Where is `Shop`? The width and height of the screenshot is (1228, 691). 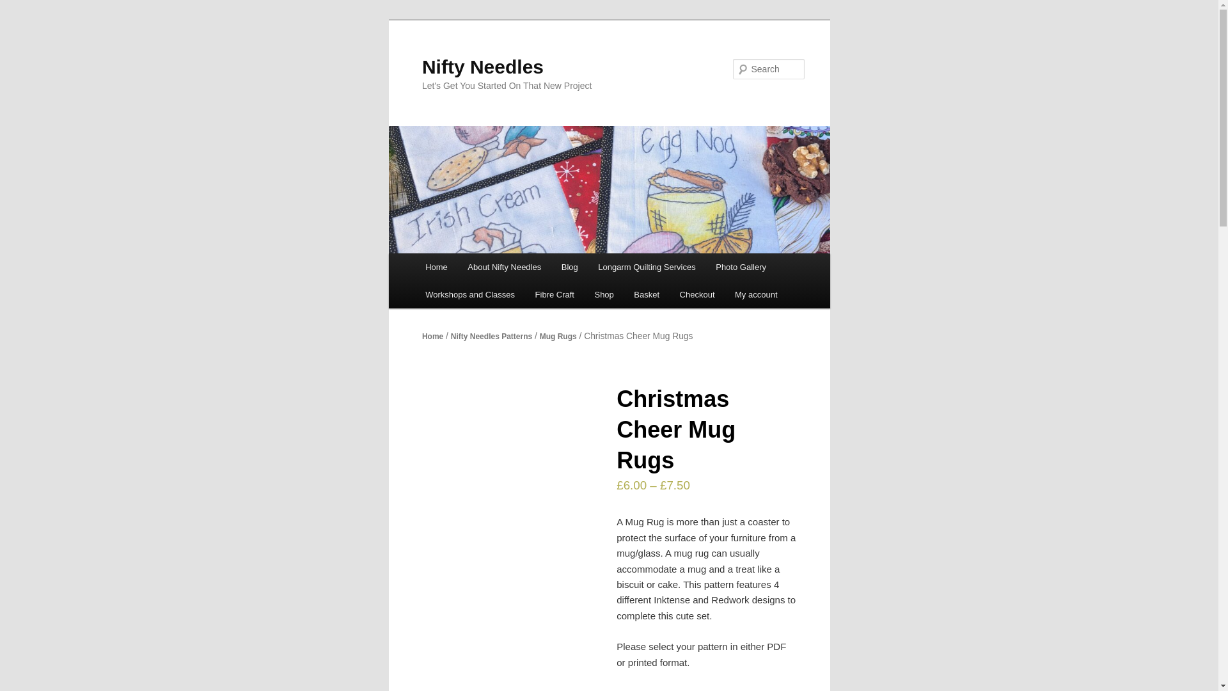 Shop is located at coordinates (604, 294).